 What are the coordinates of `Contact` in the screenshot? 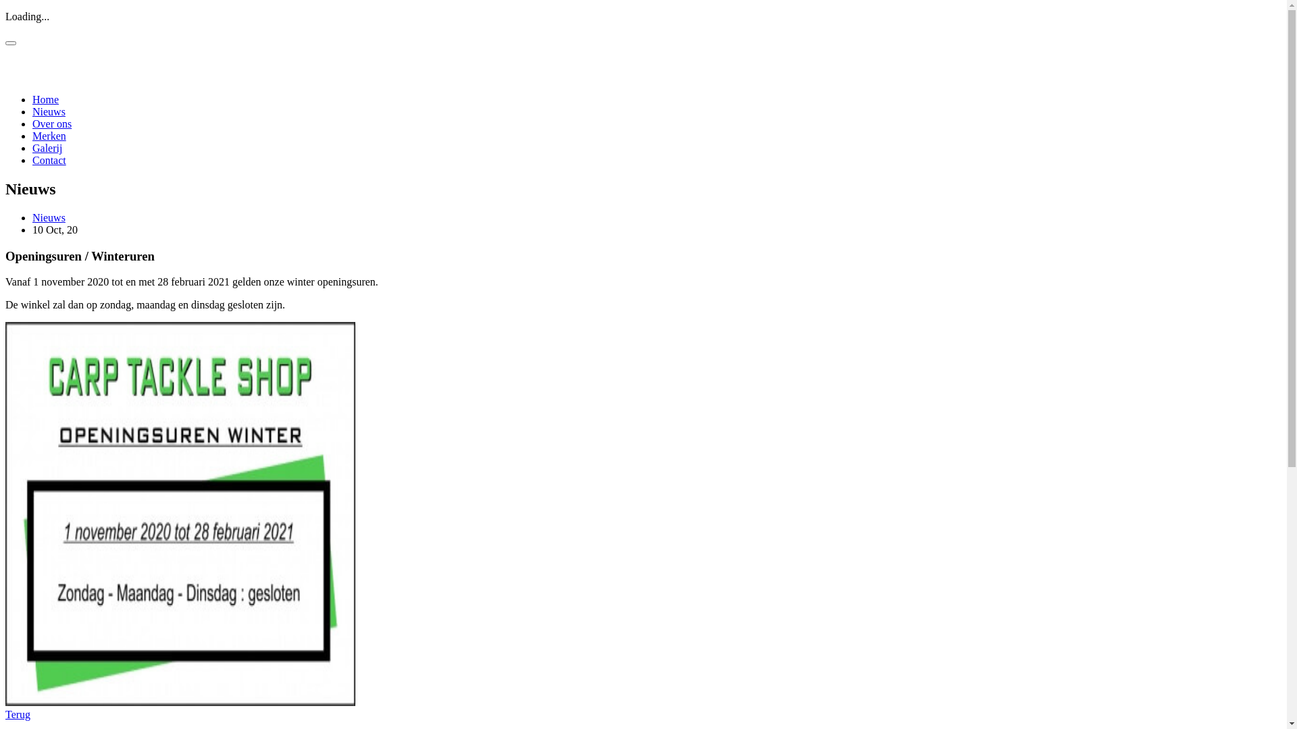 It's located at (49, 161).